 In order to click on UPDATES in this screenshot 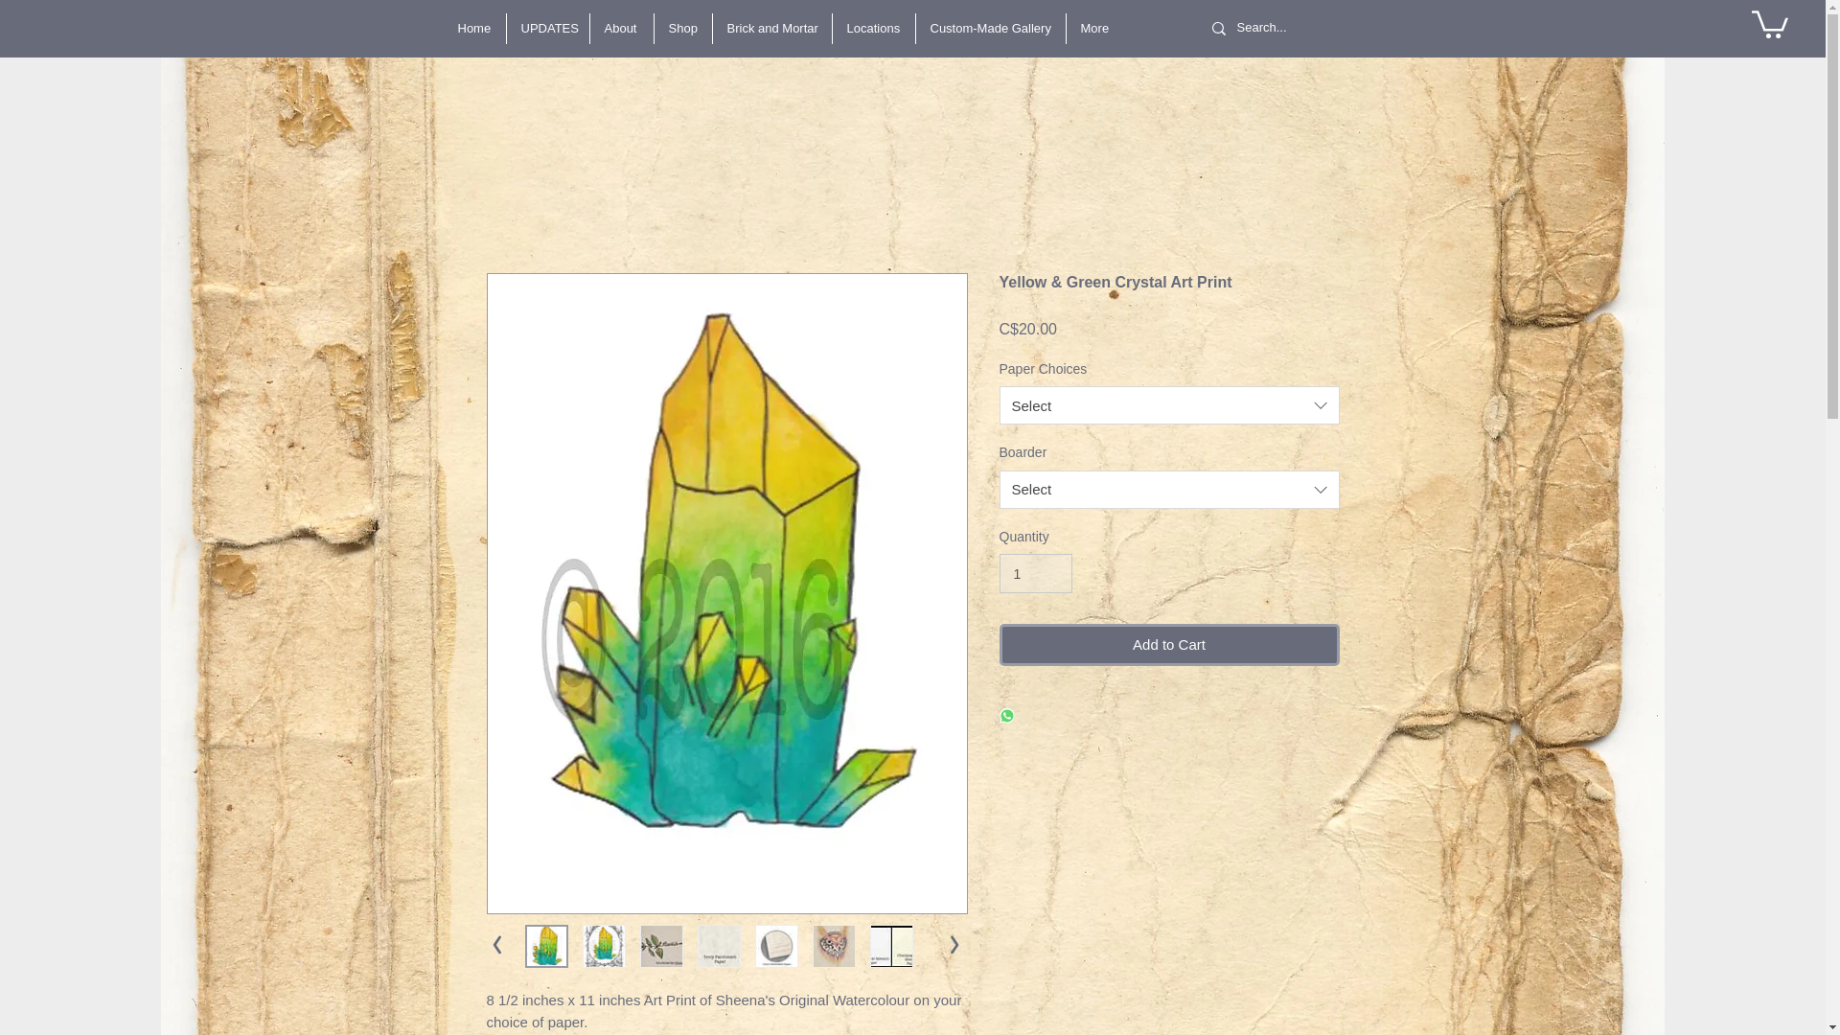, I will do `click(547, 29)`.